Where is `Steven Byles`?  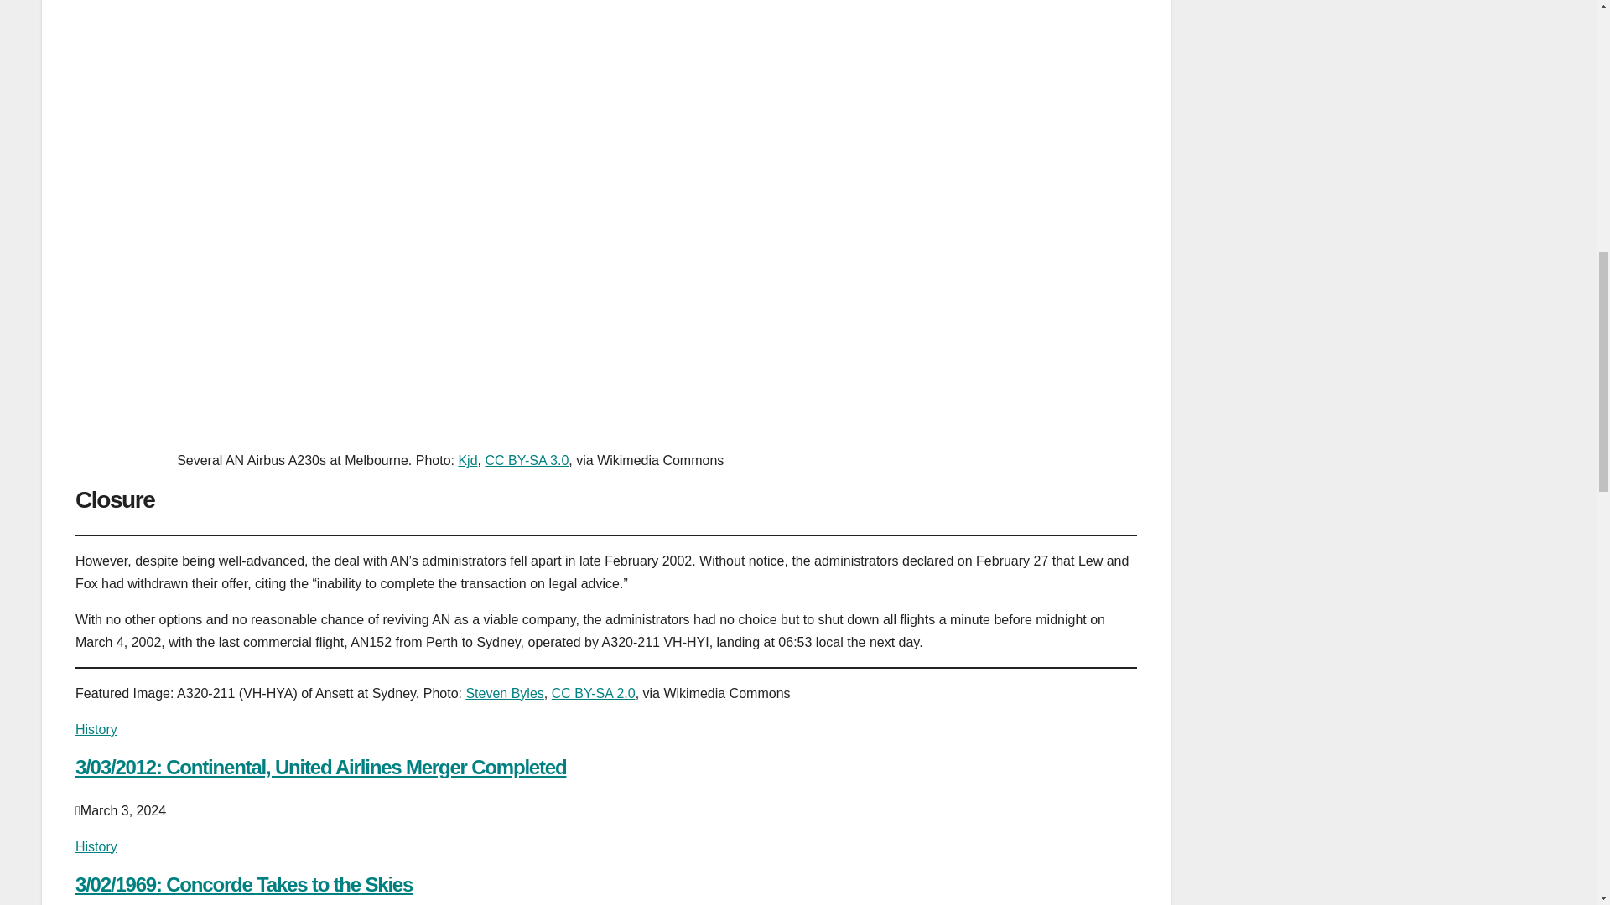
Steven Byles is located at coordinates (504, 692).